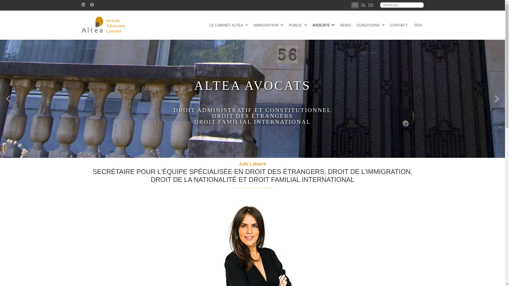  Describe the element at coordinates (298, 25) in the screenshot. I see `PUBLIC` at that location.